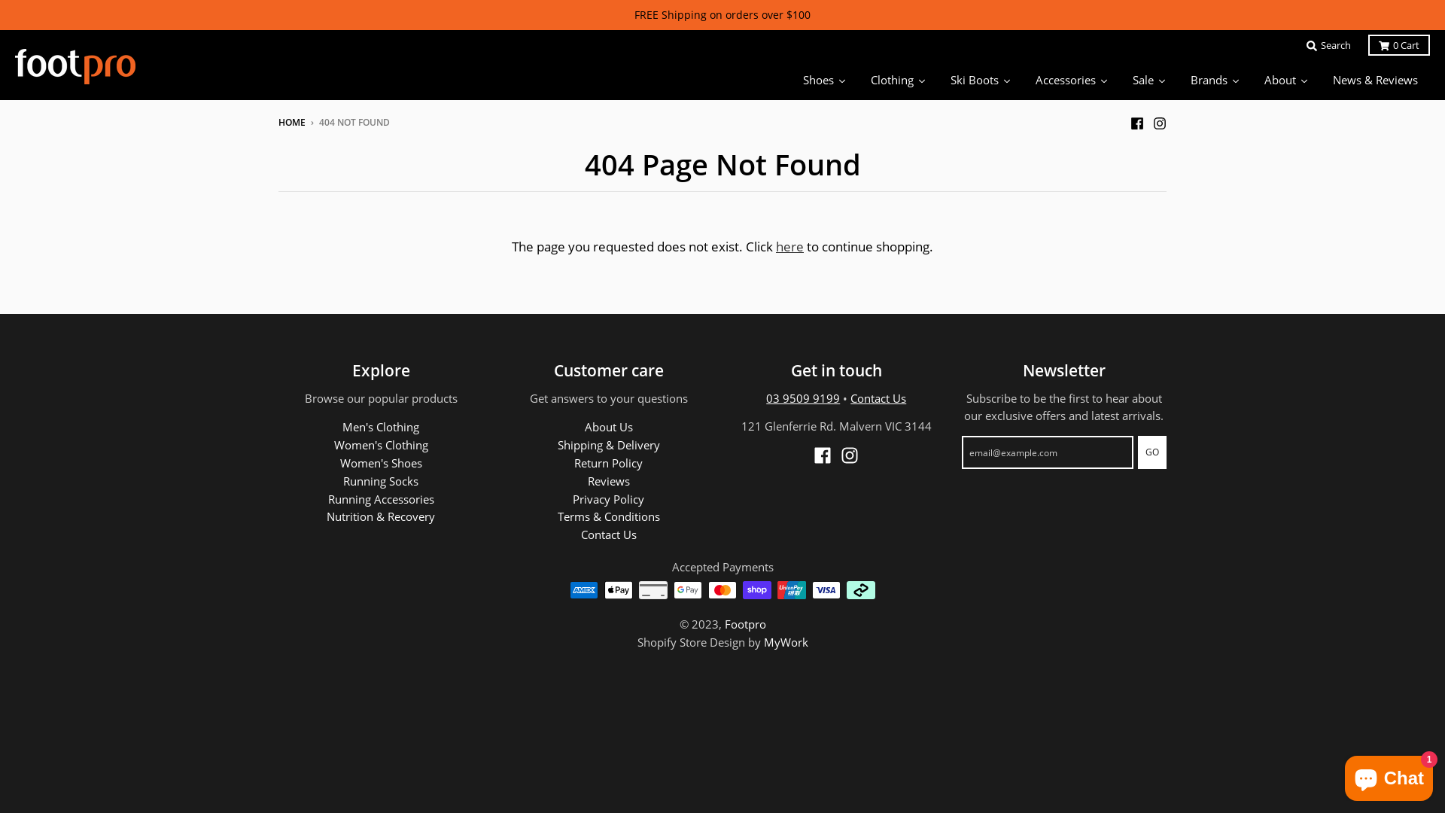 The image size is (1445, 813). I want to click on Nutrition & Recovery, so click(381, 516).